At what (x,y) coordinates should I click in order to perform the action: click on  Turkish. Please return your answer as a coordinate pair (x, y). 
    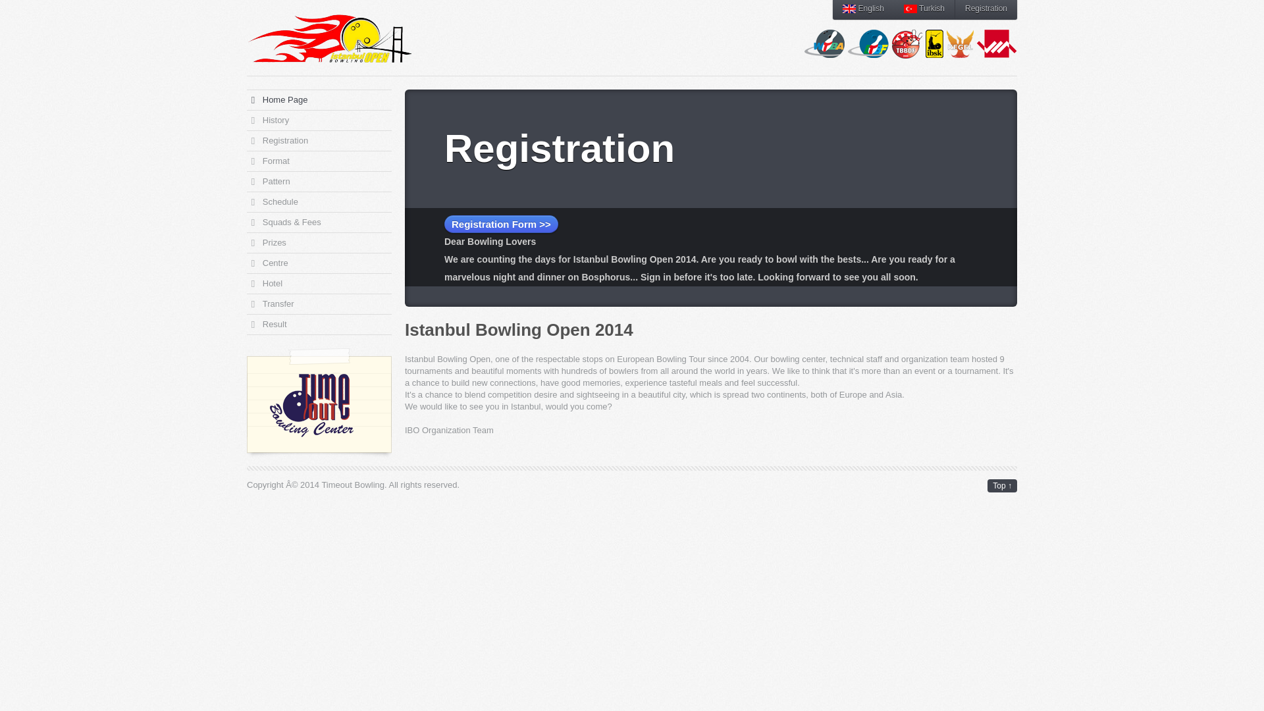
    Looking at the image, I should click on (924, 9).